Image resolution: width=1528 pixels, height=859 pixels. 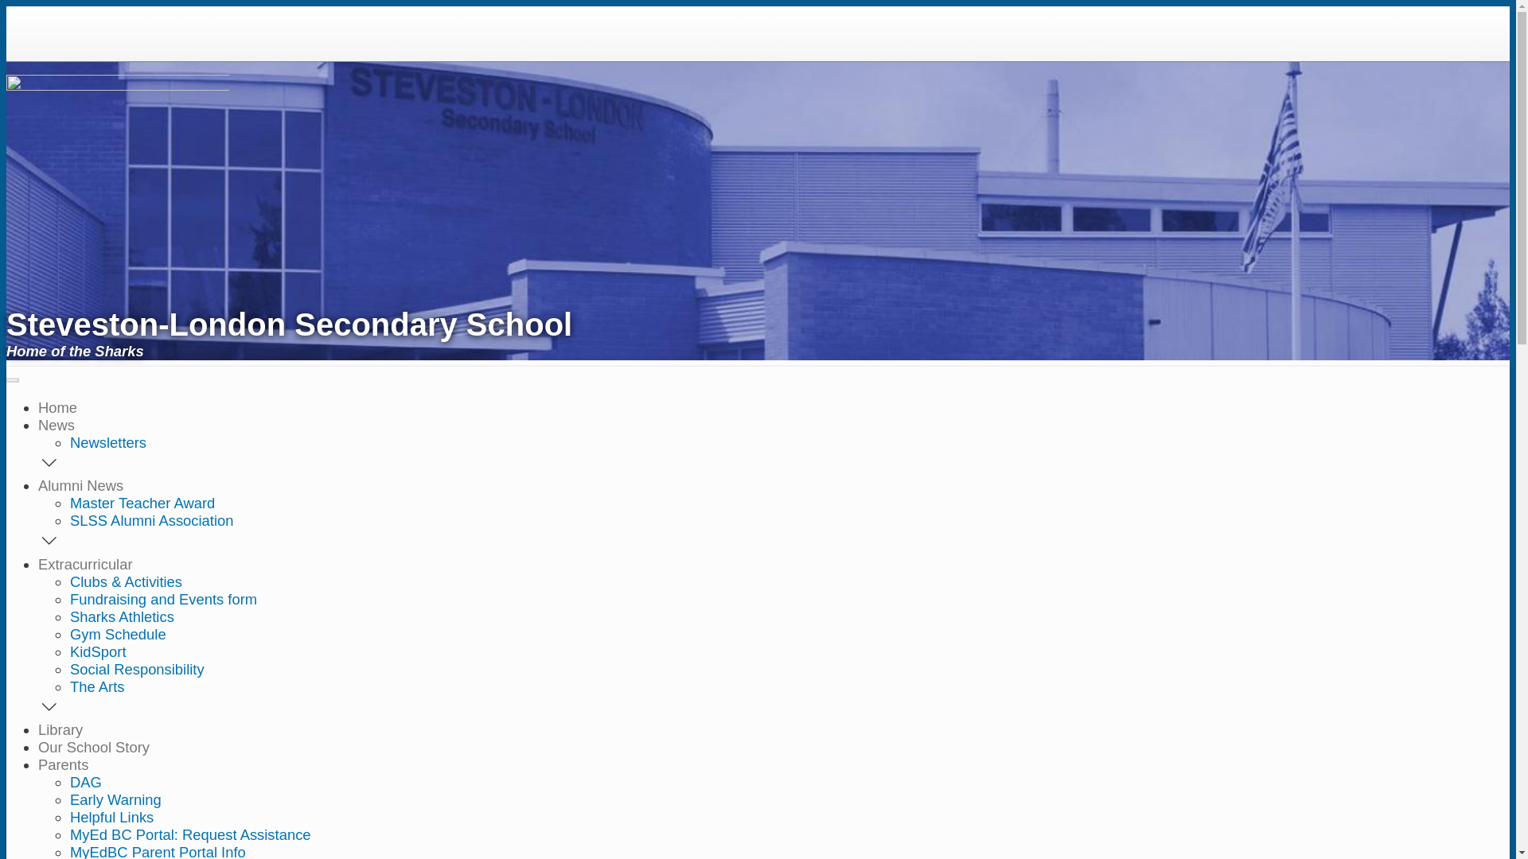 I want to click on News, so click(x=57, y=425).